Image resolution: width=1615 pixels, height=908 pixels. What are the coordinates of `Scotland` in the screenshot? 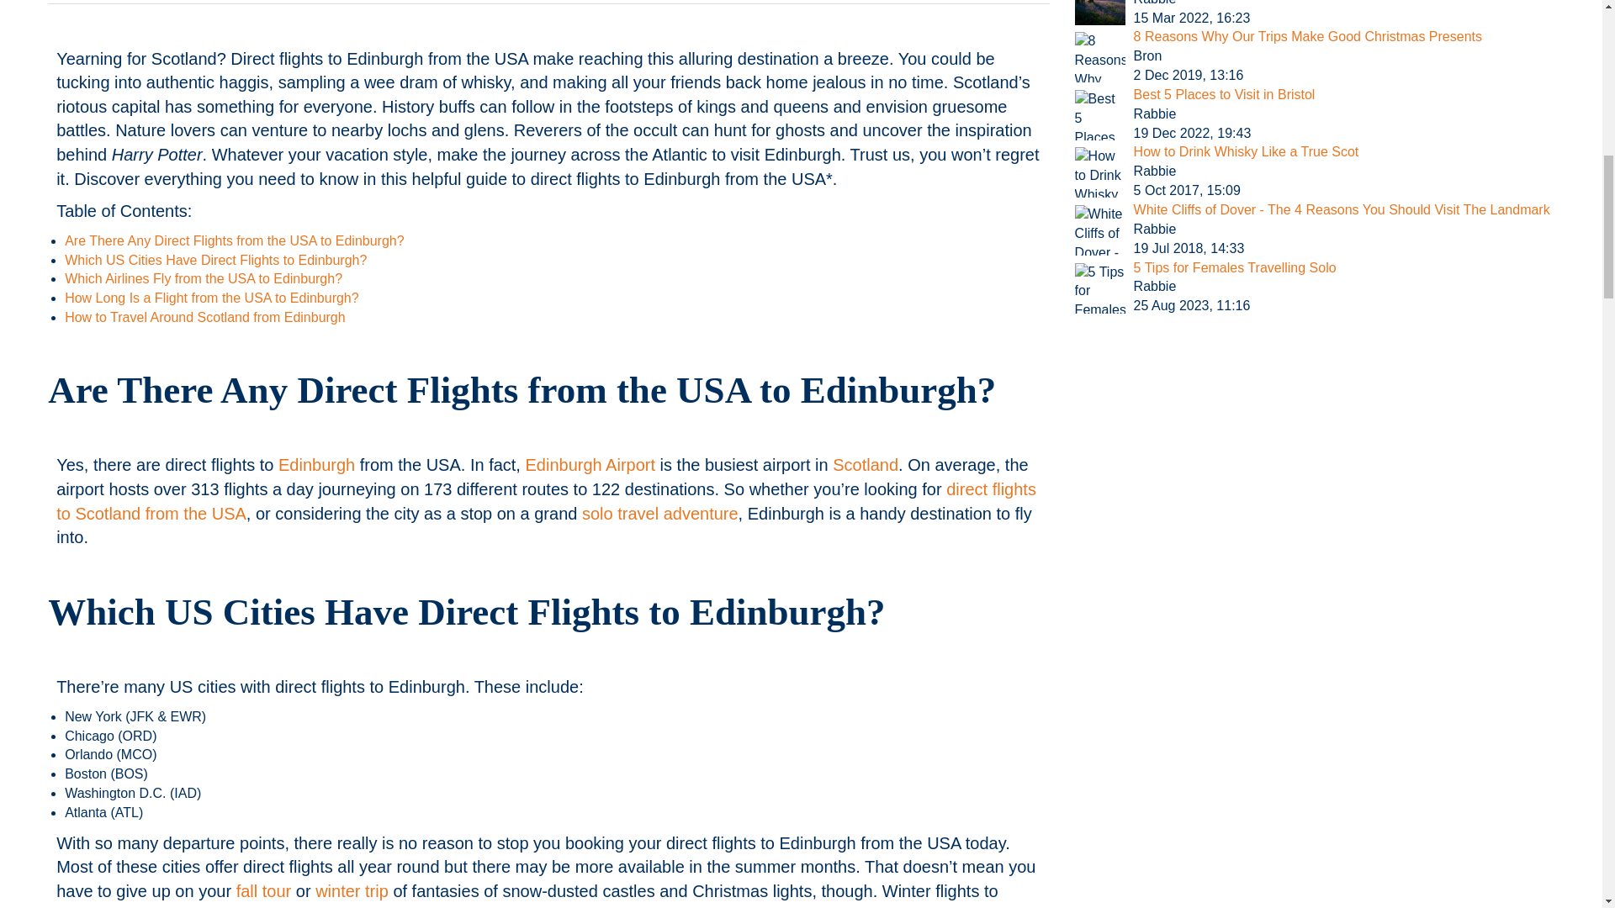 It's located at (865, 464).